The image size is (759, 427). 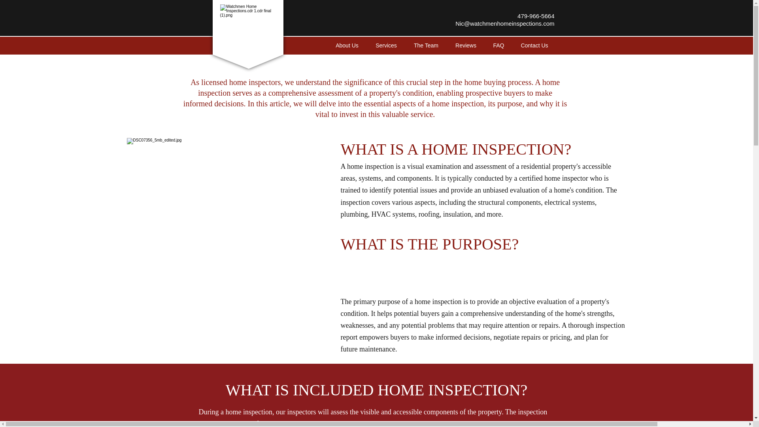 What do you see at coordinates (466, 45) in the screenshot?
I see `Reviews` at bounding box center [466, 45].